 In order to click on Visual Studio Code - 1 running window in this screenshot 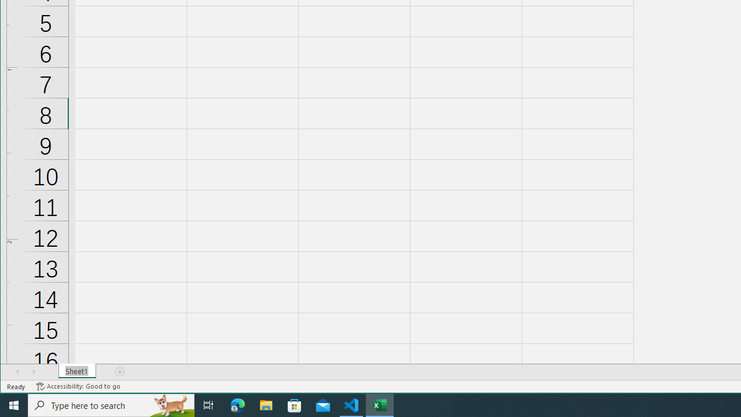, I will do `click(351, 405)`.